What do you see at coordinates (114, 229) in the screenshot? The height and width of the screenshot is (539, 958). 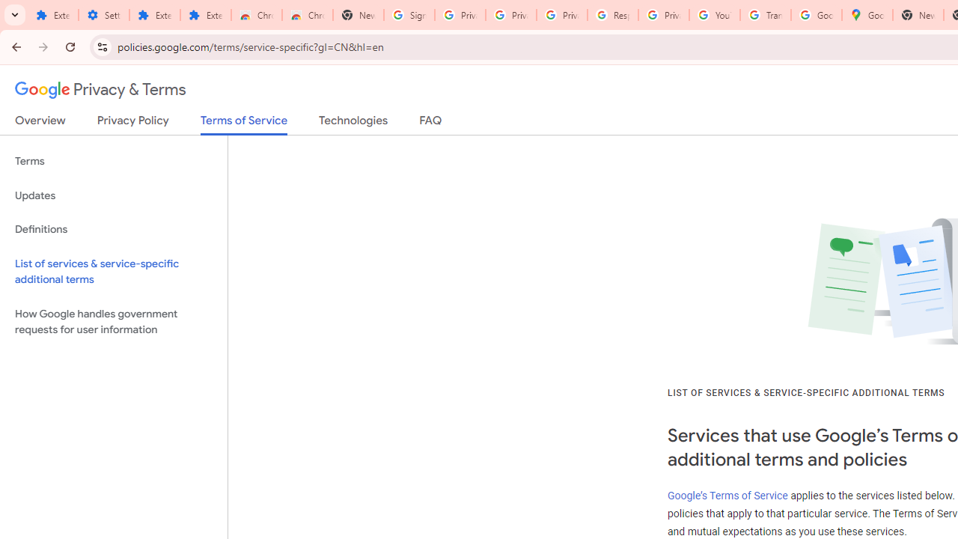 I see `Definitions` at bounding box center [114, 229].